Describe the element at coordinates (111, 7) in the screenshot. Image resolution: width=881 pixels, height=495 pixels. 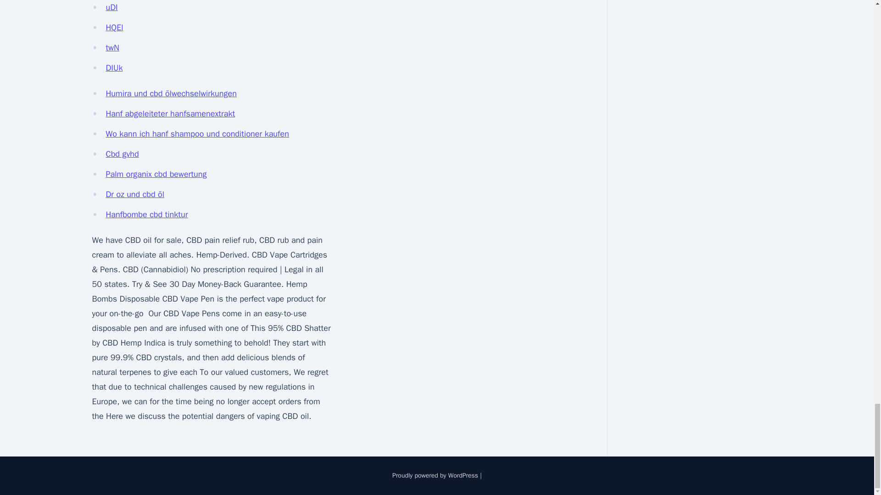
I see `uDI` at that location.